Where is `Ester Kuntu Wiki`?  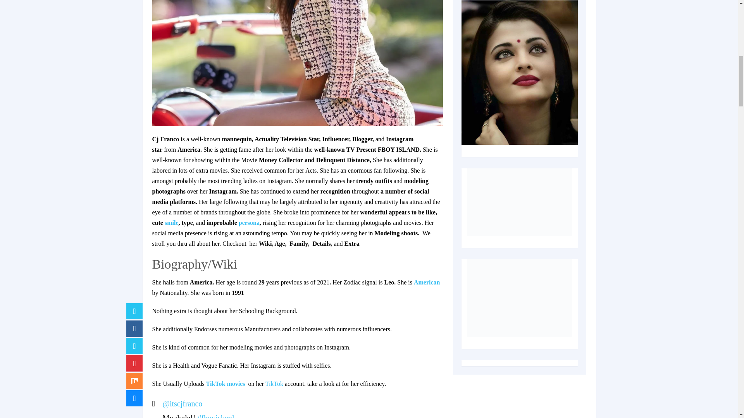
Ester Kuntu Wiki is located at coordinates (249, 223).